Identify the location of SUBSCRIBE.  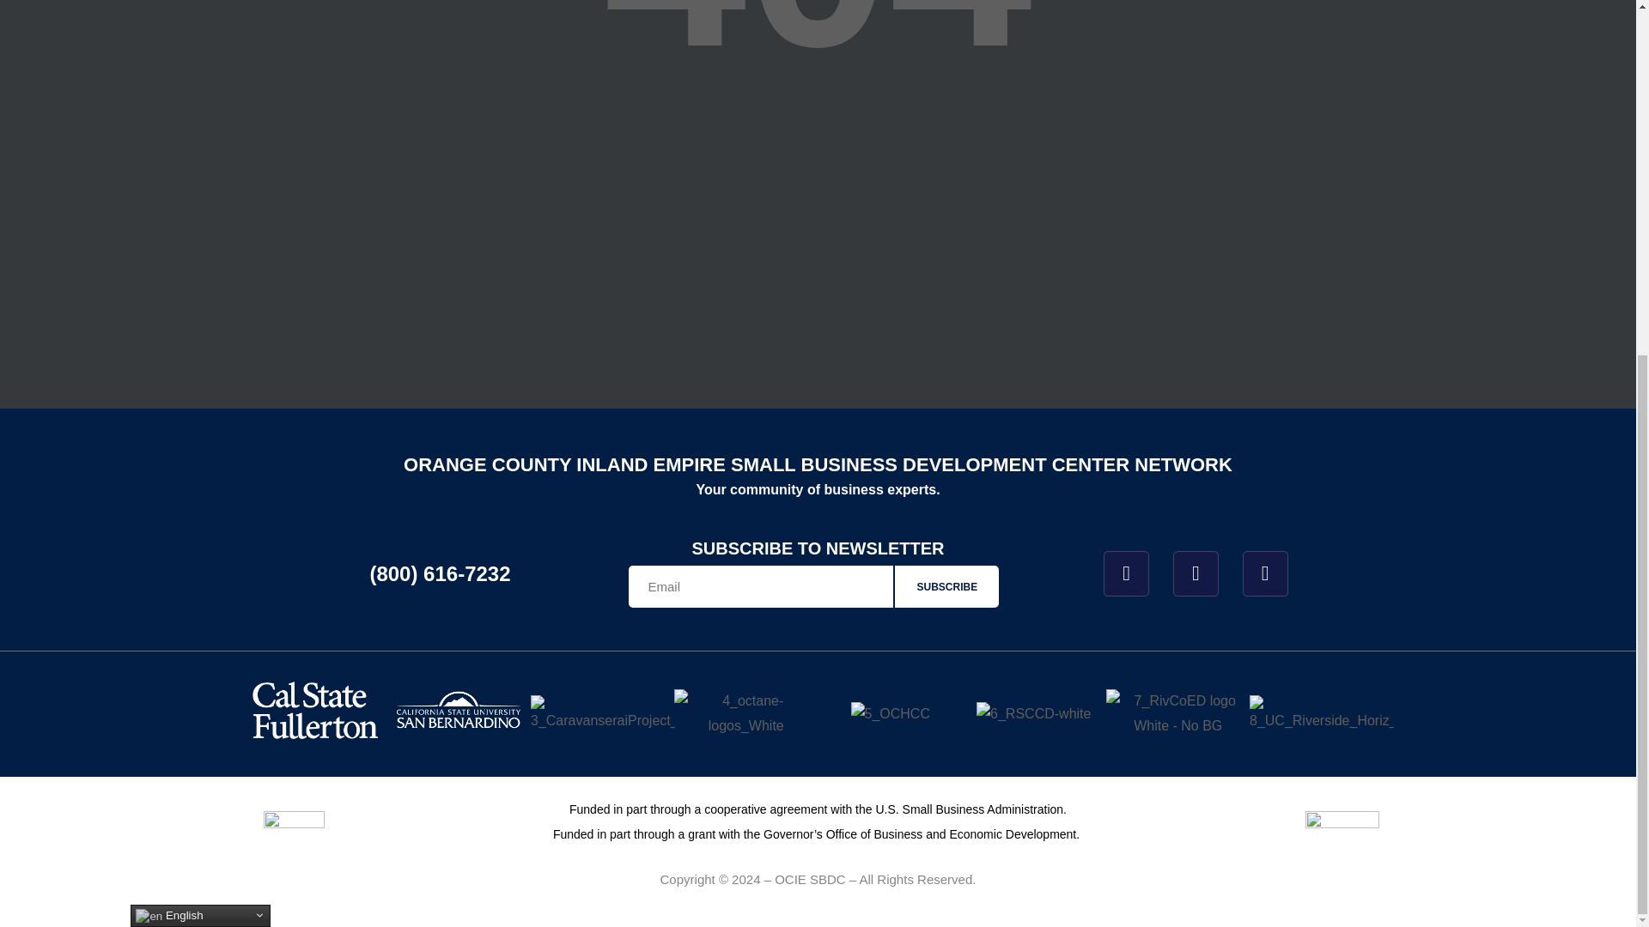
(946, 586).